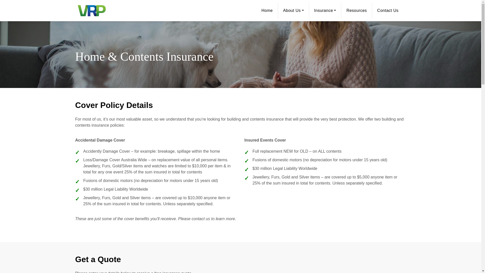  I want to click on Contact Us, so click(387, 11).